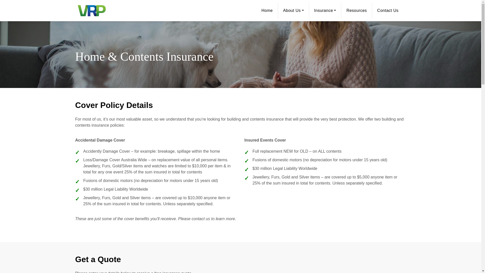  I want to click on Contact Us, so click(387, 11).